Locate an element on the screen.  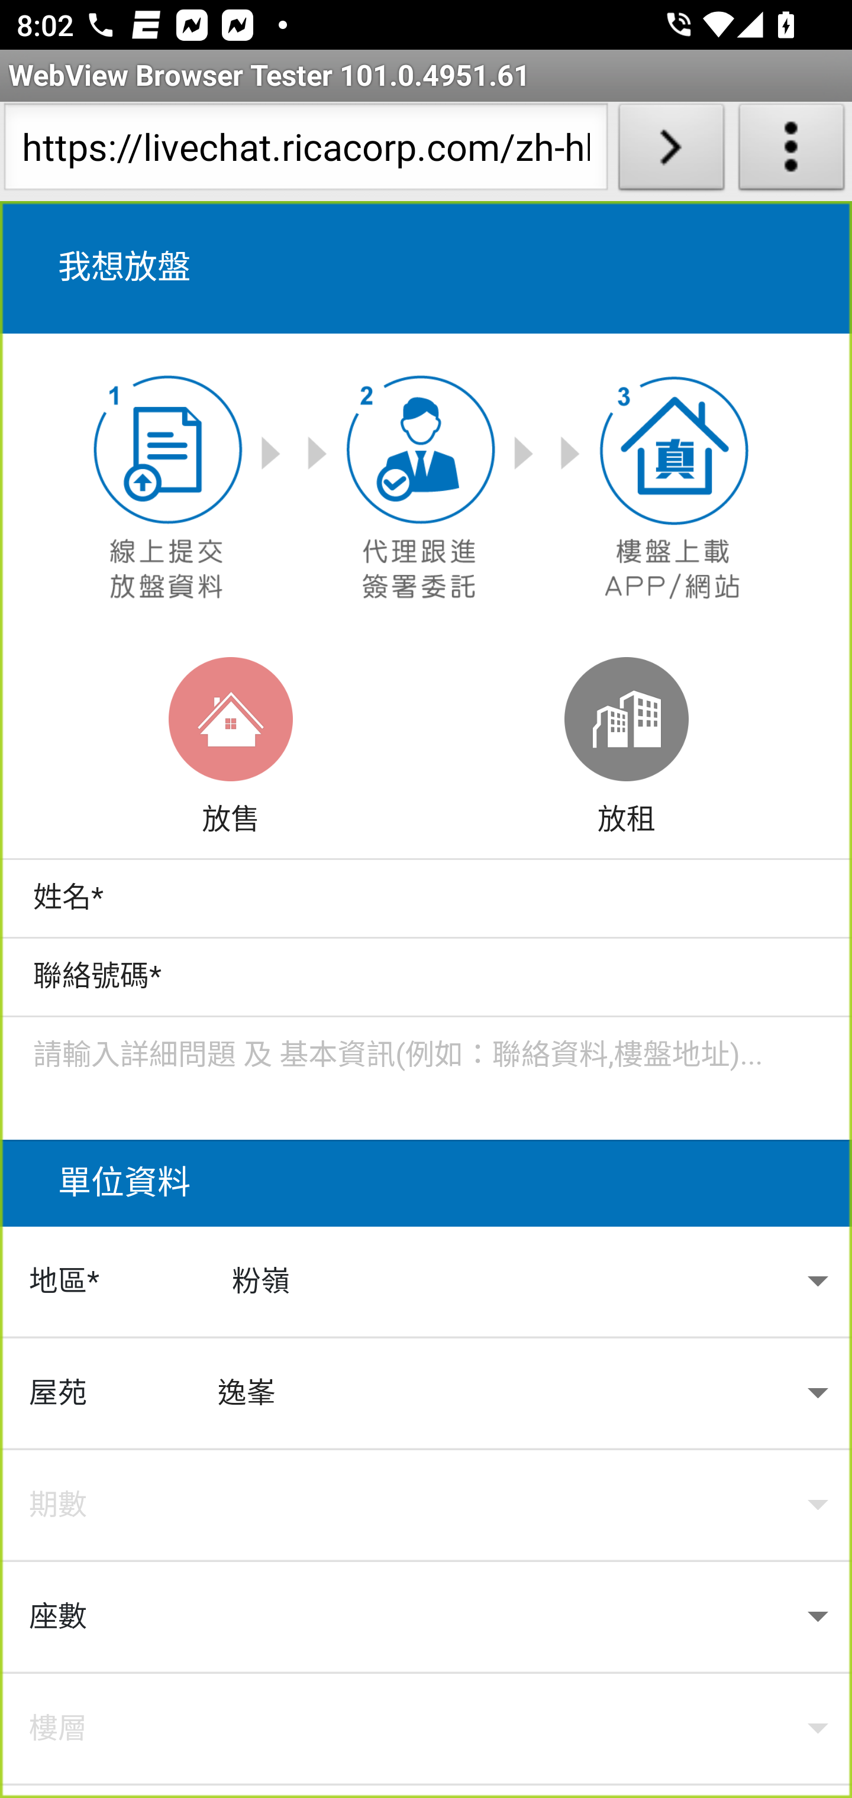
Load URL is located at coordinates (671, 151).